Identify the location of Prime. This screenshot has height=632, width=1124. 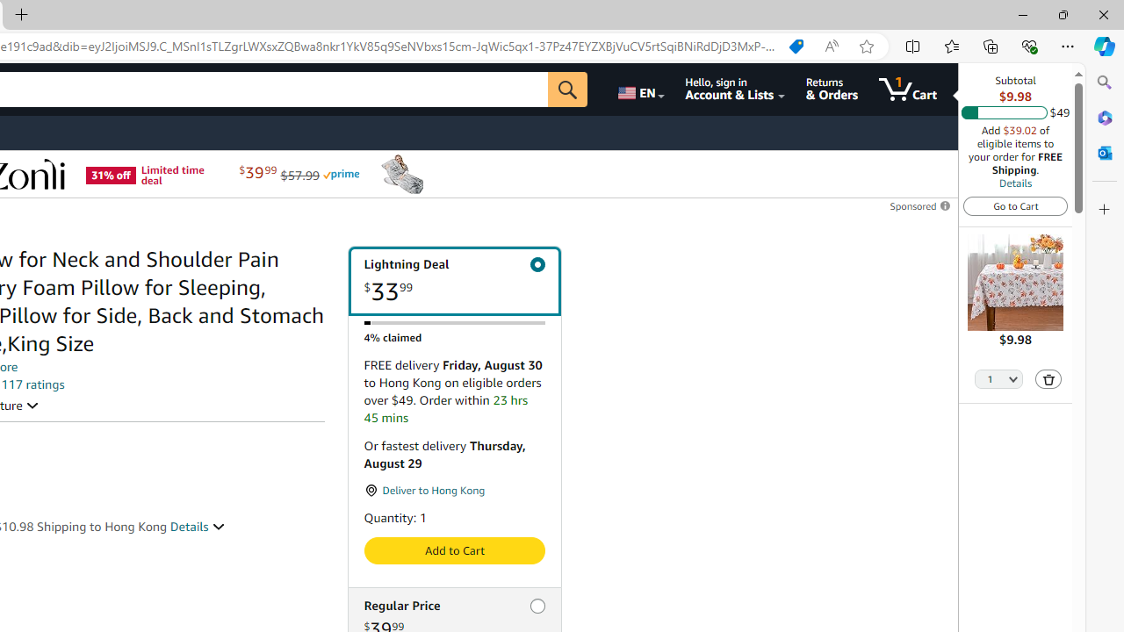
(341, 174).